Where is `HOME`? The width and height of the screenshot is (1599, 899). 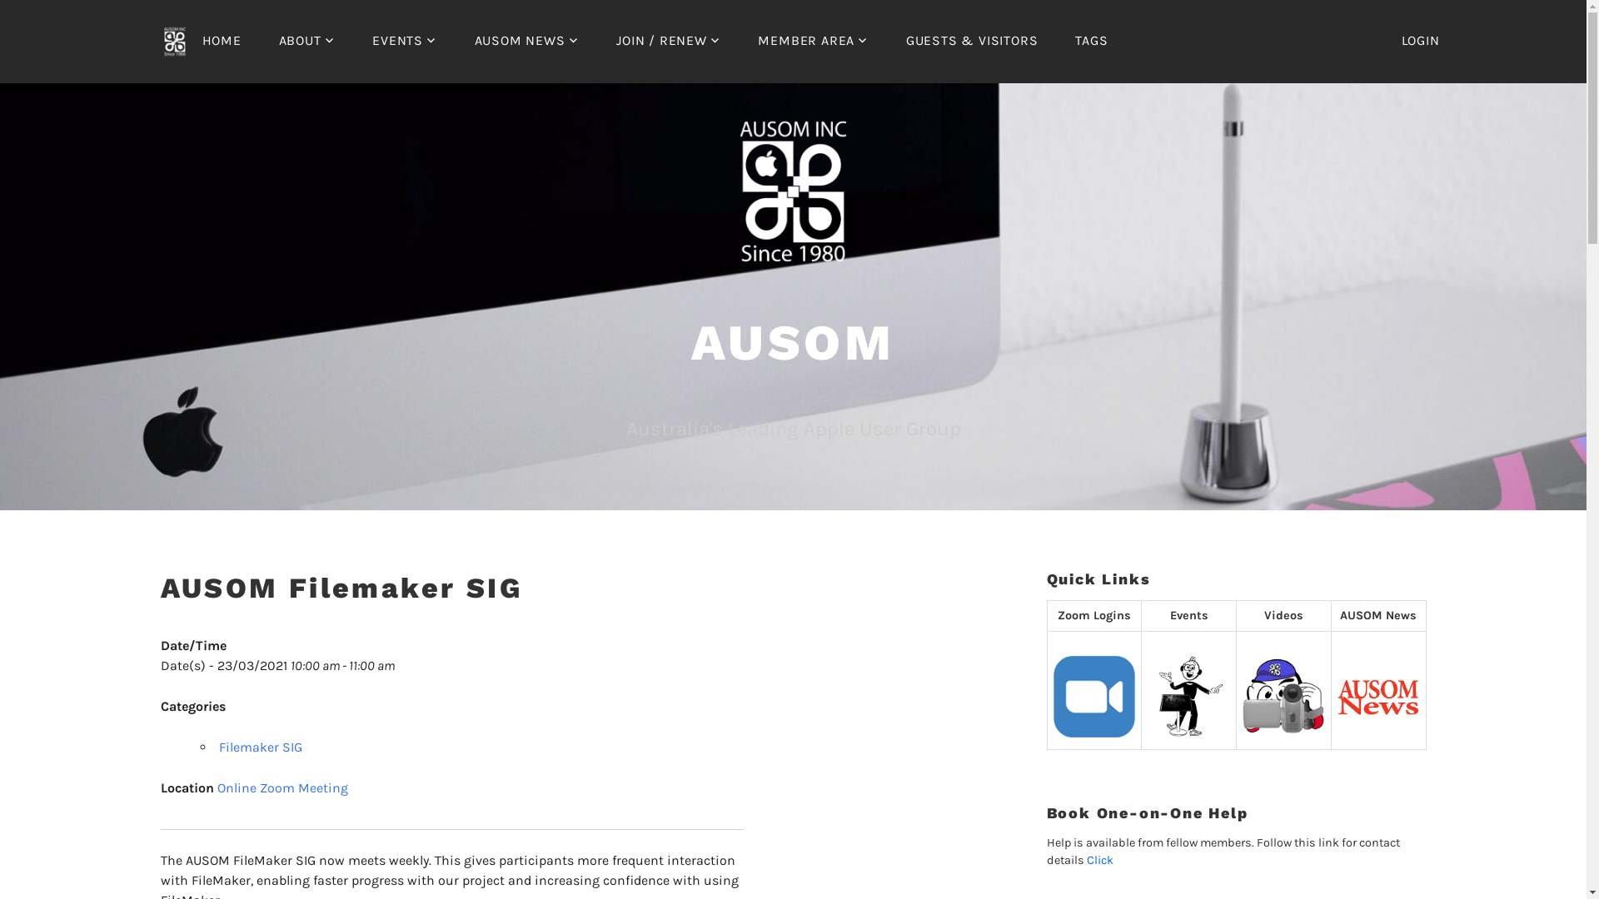 HOME is located at coordinates (202, 42).